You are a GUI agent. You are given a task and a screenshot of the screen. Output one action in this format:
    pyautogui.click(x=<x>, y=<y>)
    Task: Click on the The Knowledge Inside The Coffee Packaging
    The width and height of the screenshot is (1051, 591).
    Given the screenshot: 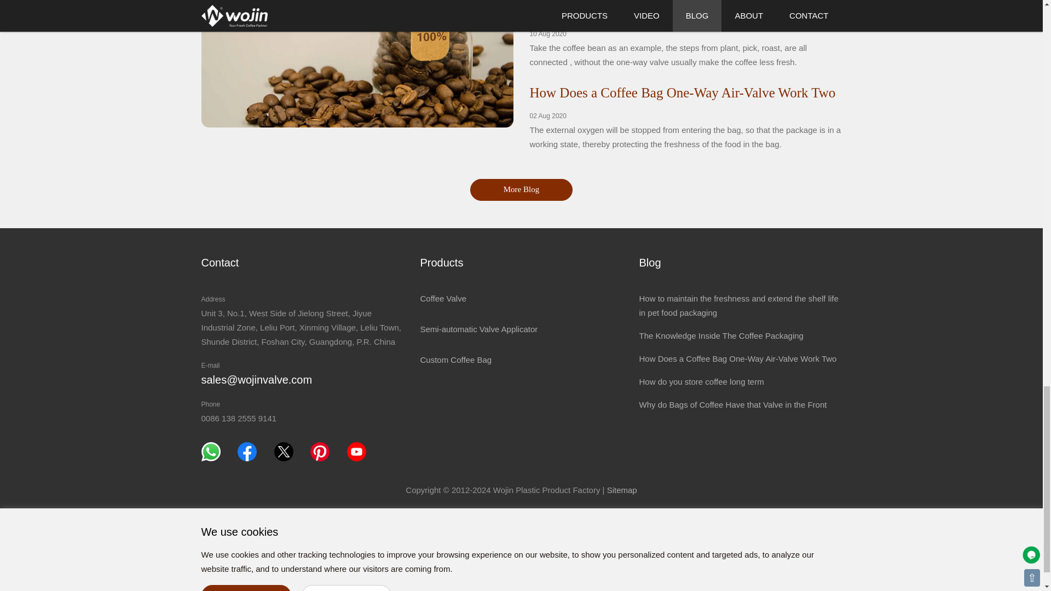 What is the action you would take?
    pyautogui.click(x=720, y=335)
    